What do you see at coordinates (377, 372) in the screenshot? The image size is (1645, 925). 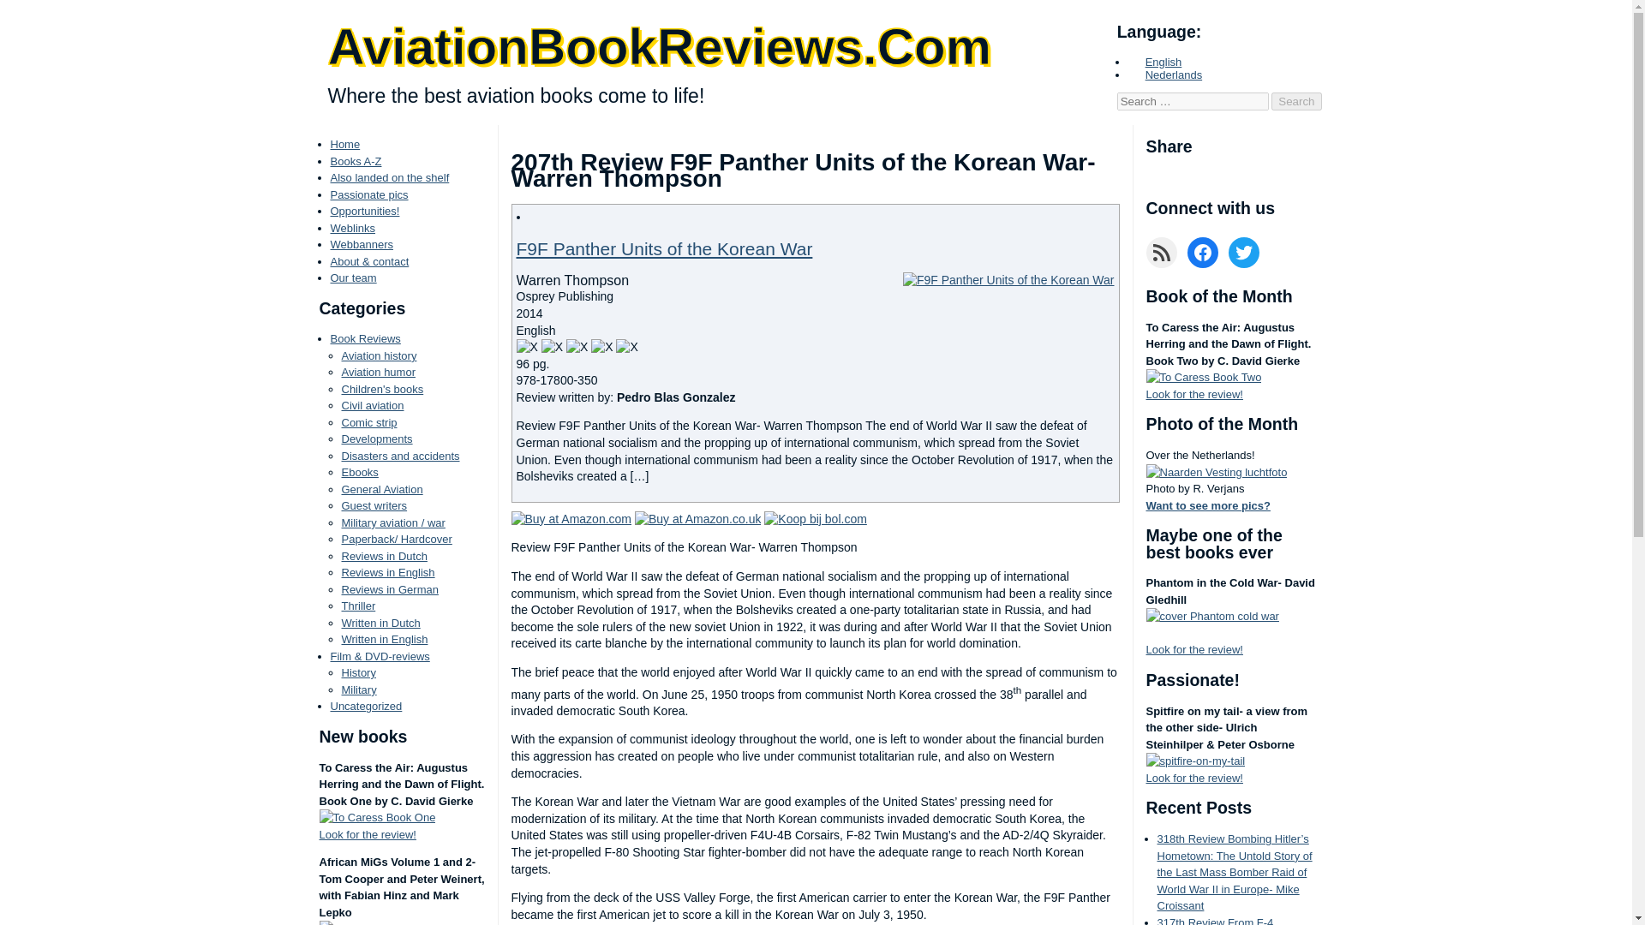 I see `Aviation humor` at bounding box center [377, 372].